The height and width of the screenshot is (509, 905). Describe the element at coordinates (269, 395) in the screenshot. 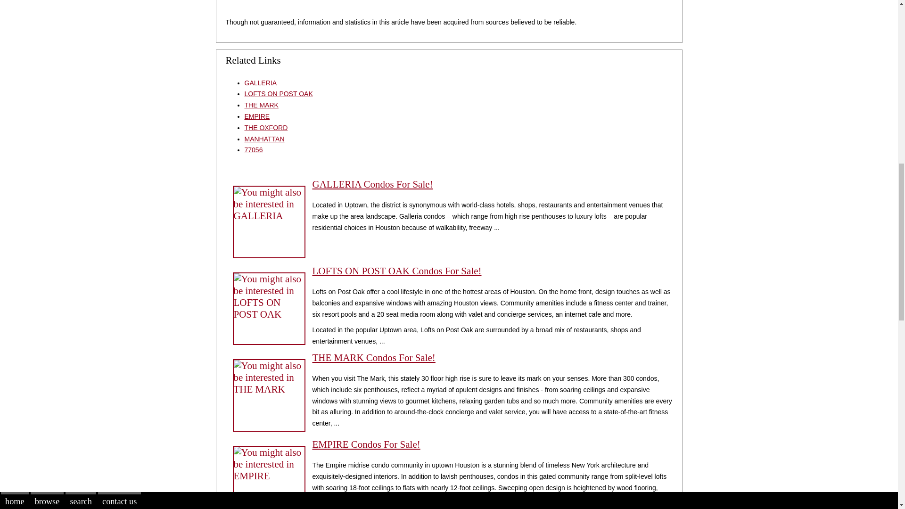

I see `THE MARK Condos For Sale` at that location.